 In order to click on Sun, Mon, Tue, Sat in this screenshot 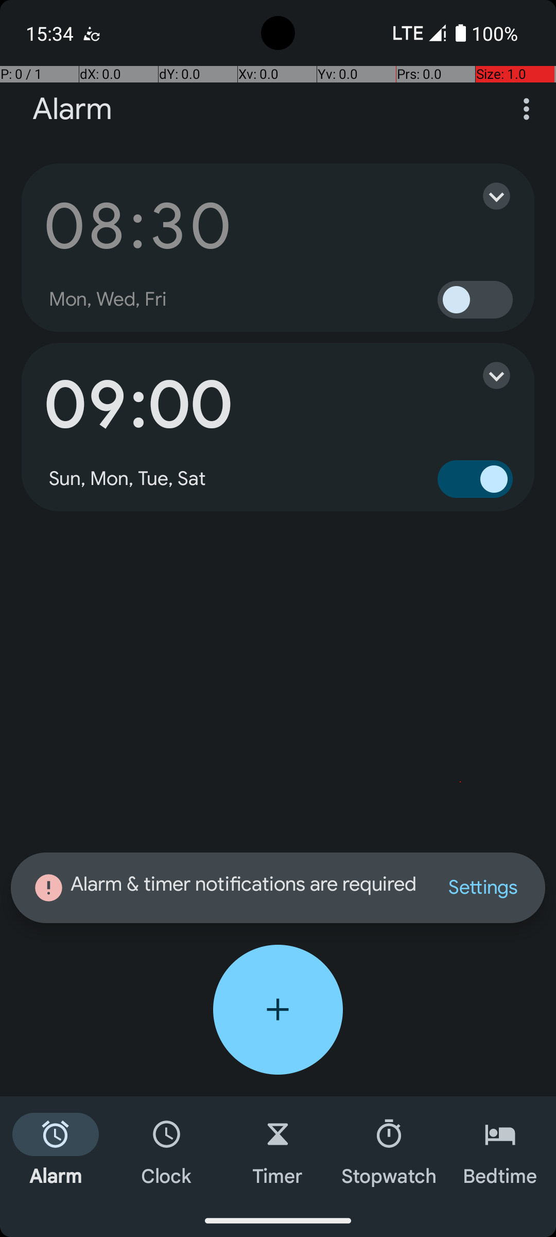, I will do `click(128, 479)`.